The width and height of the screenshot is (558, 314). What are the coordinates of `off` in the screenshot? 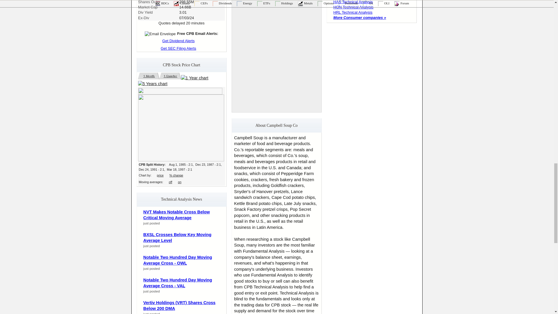 It's located at (171, 182).